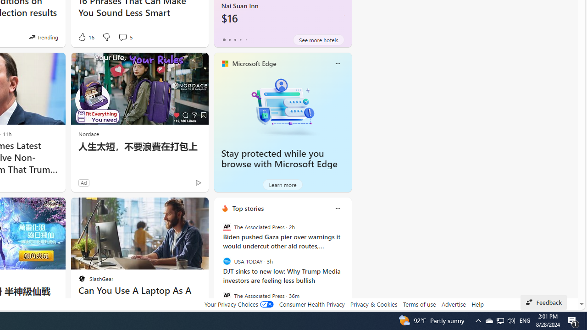 The width and height of the screenshot is (587, 330). What do you see at coordinates (122, 37) in the screenshot?
I see `View comments 5 Comment` at bounding box center [122, 37].